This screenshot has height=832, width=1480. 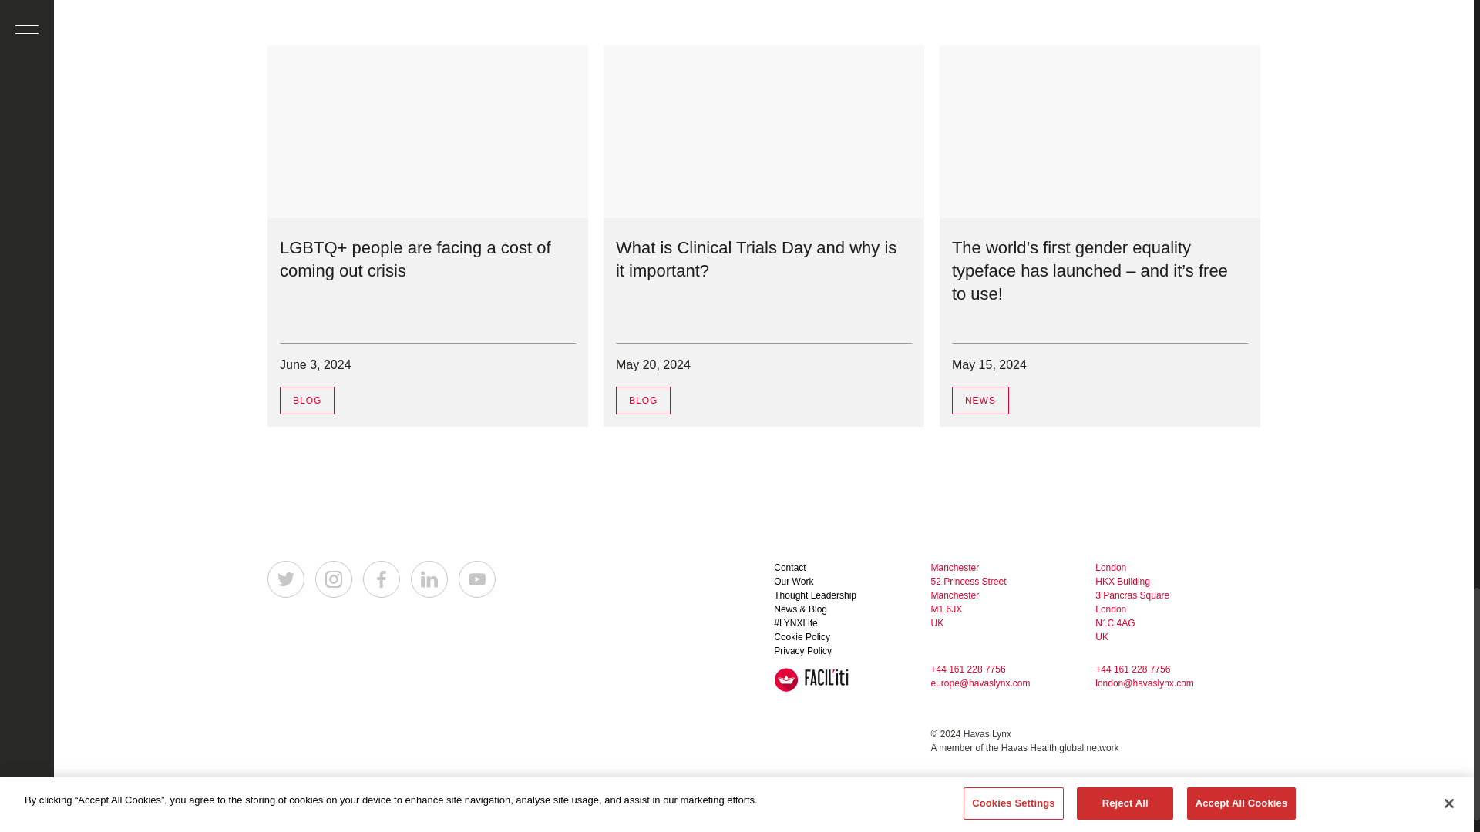 What do you see at coordinates (793, 582) in the screenshot?
I see `Our Work` at bounding box center [793, 582].